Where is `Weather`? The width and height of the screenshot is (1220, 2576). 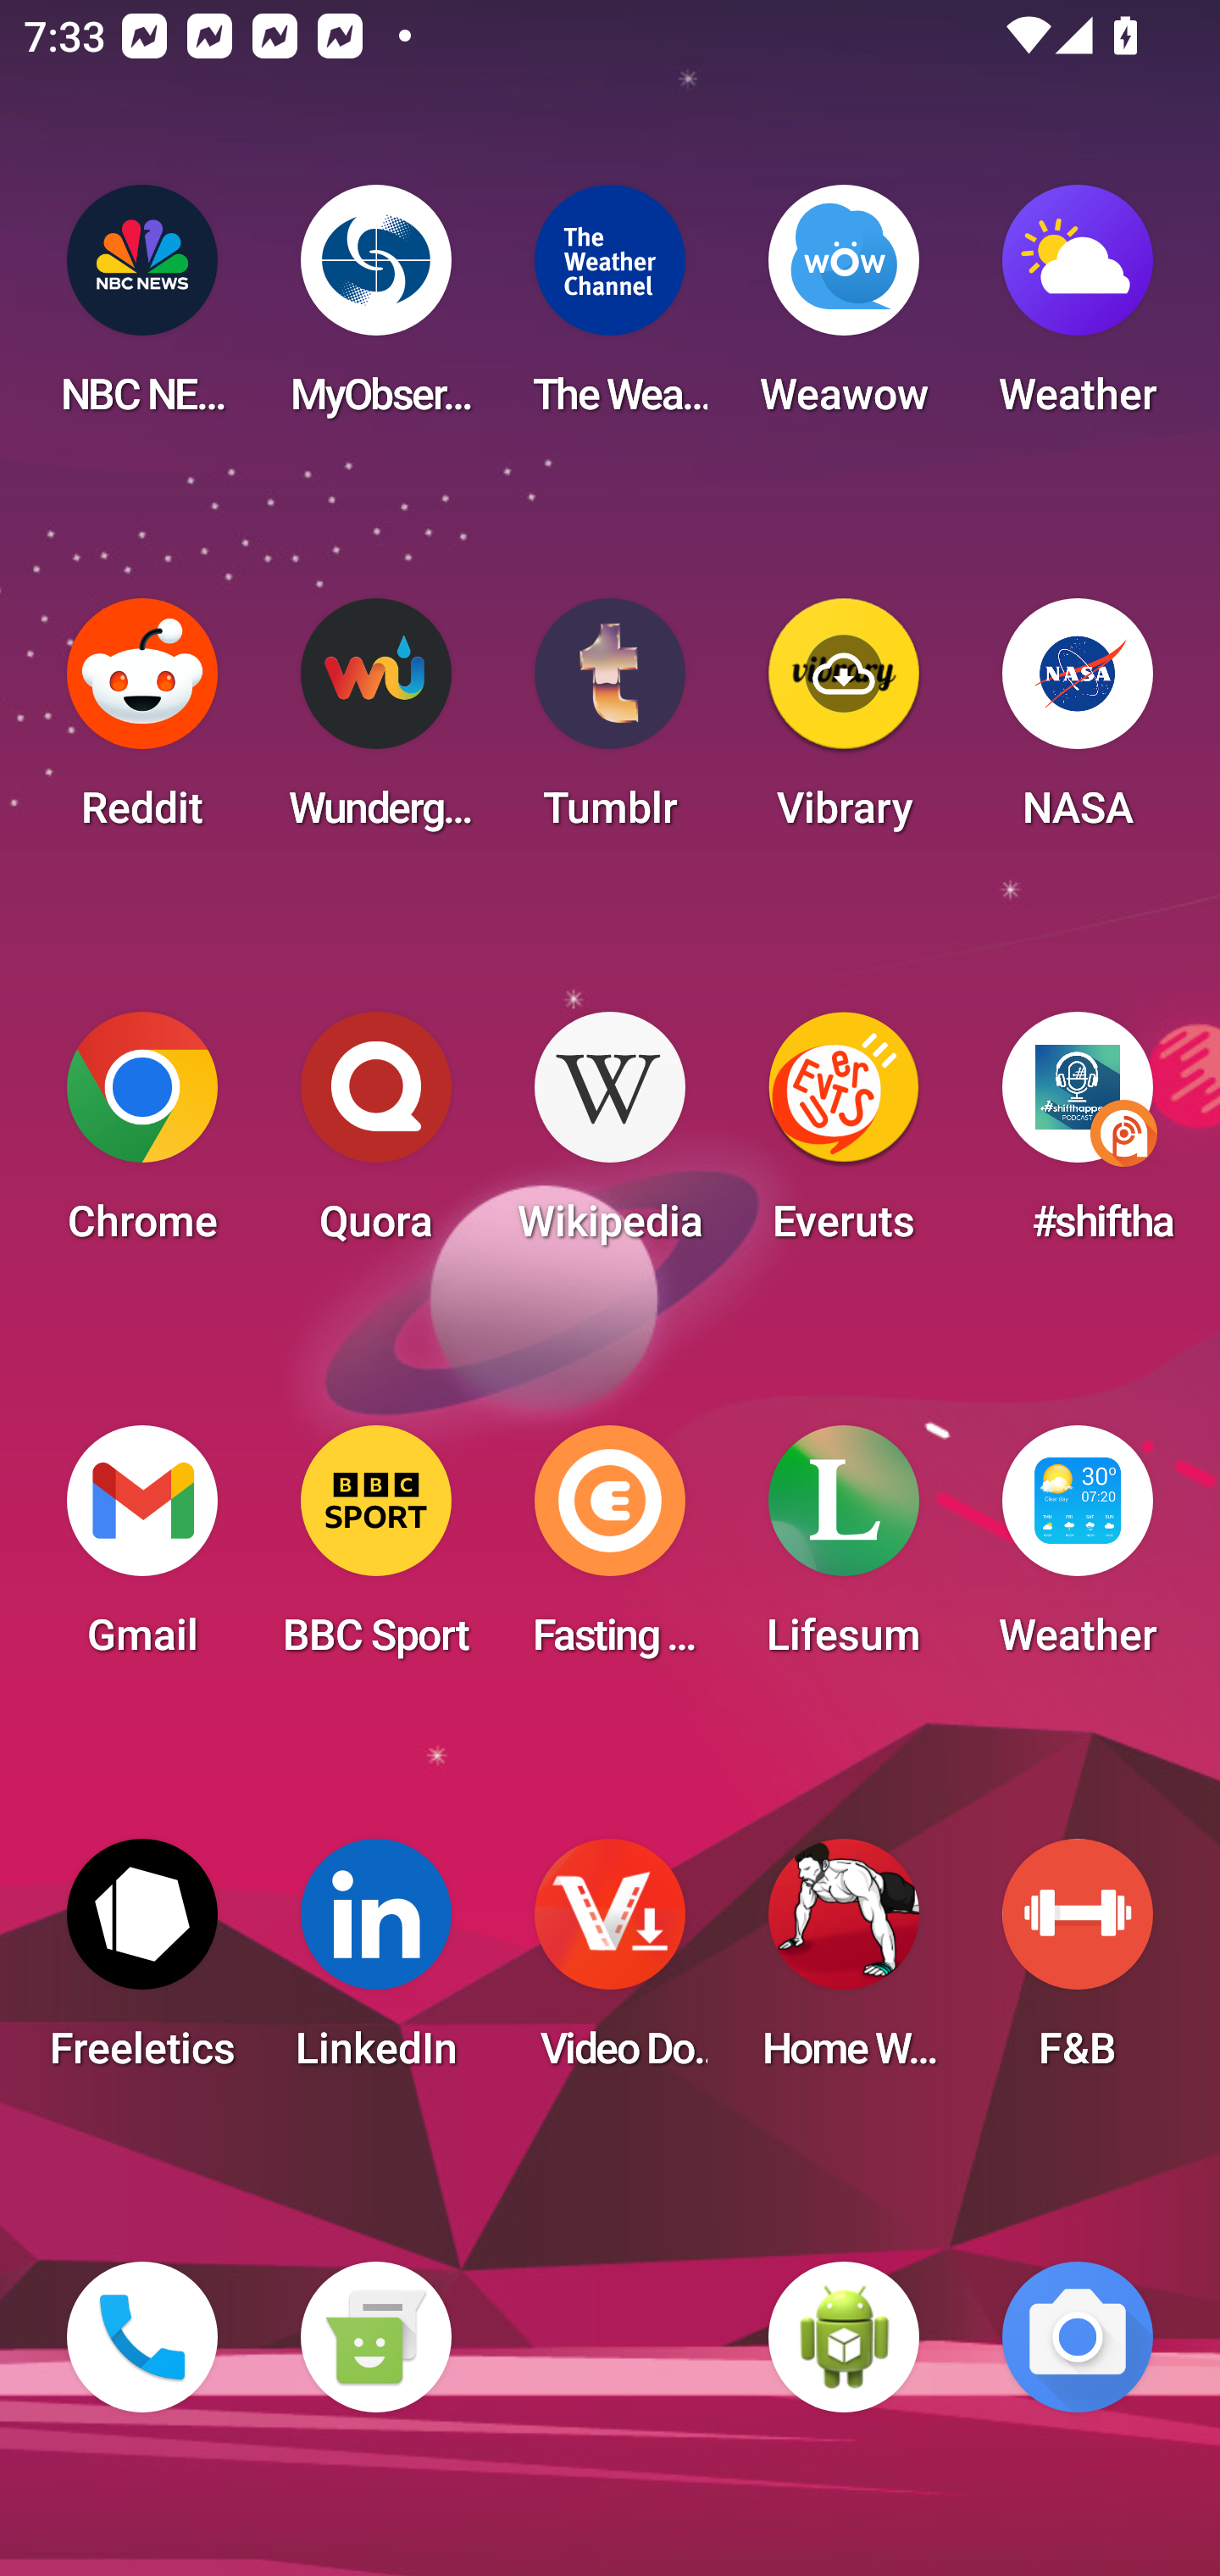 Weather is located at coordinates (1078, 310).